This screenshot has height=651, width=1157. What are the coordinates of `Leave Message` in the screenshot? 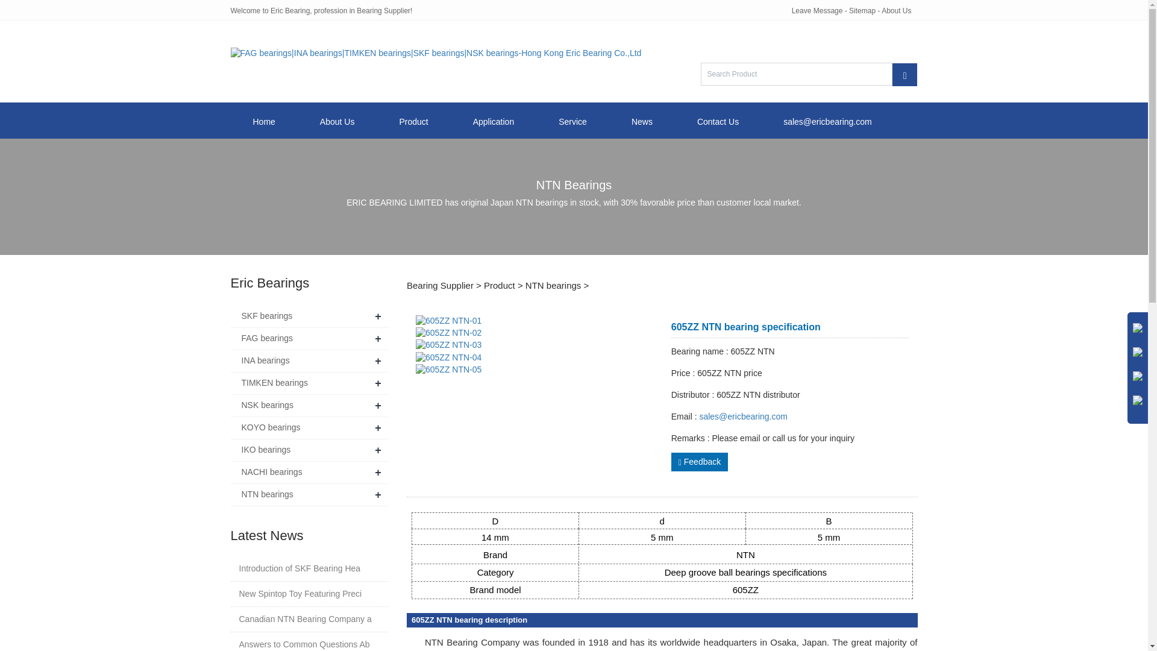 It's located at (817, 10).